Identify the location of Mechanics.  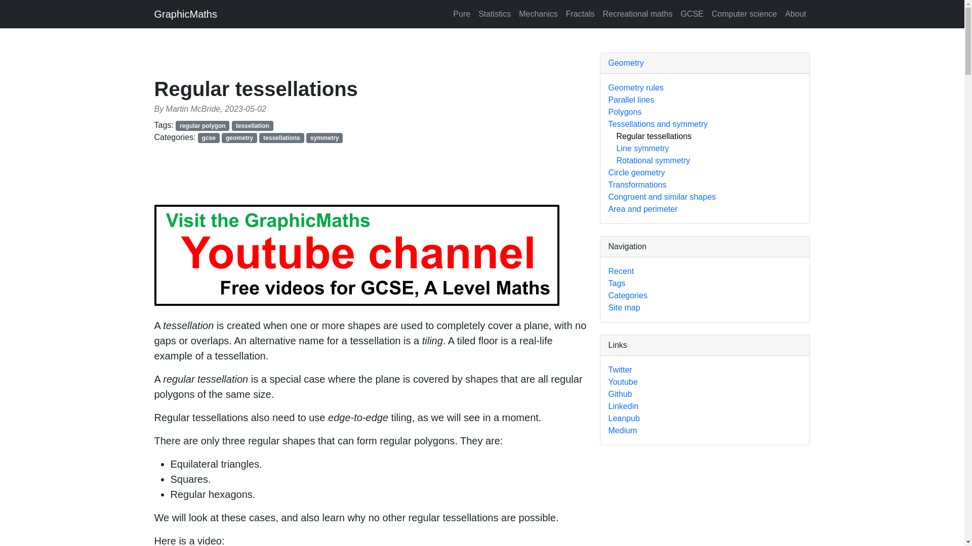
(538, 14).